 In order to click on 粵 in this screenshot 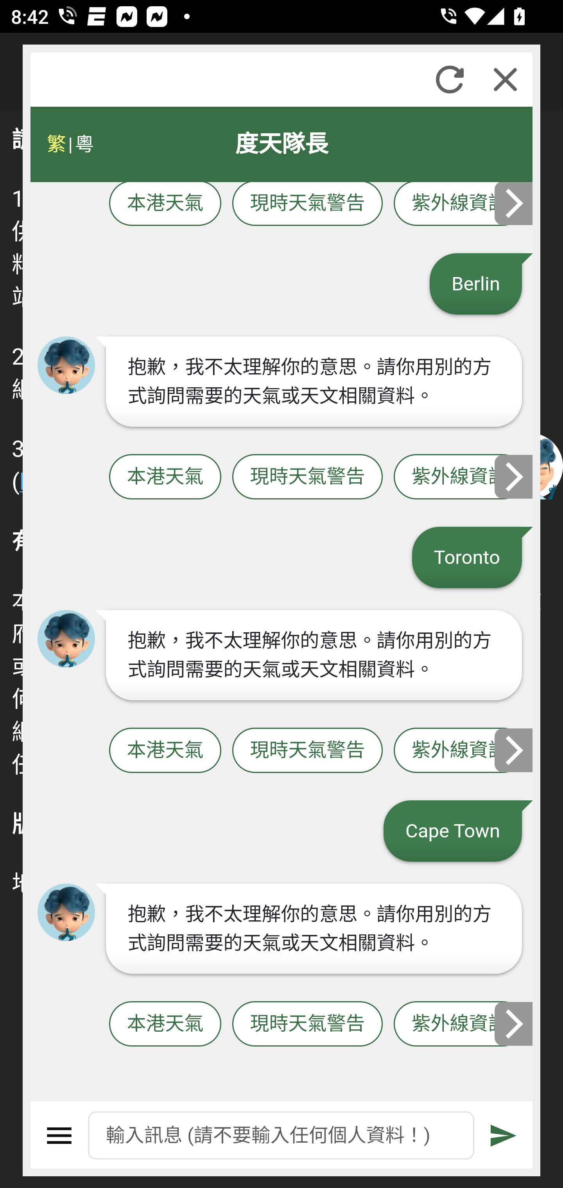, I will do `click(84, 144)`.